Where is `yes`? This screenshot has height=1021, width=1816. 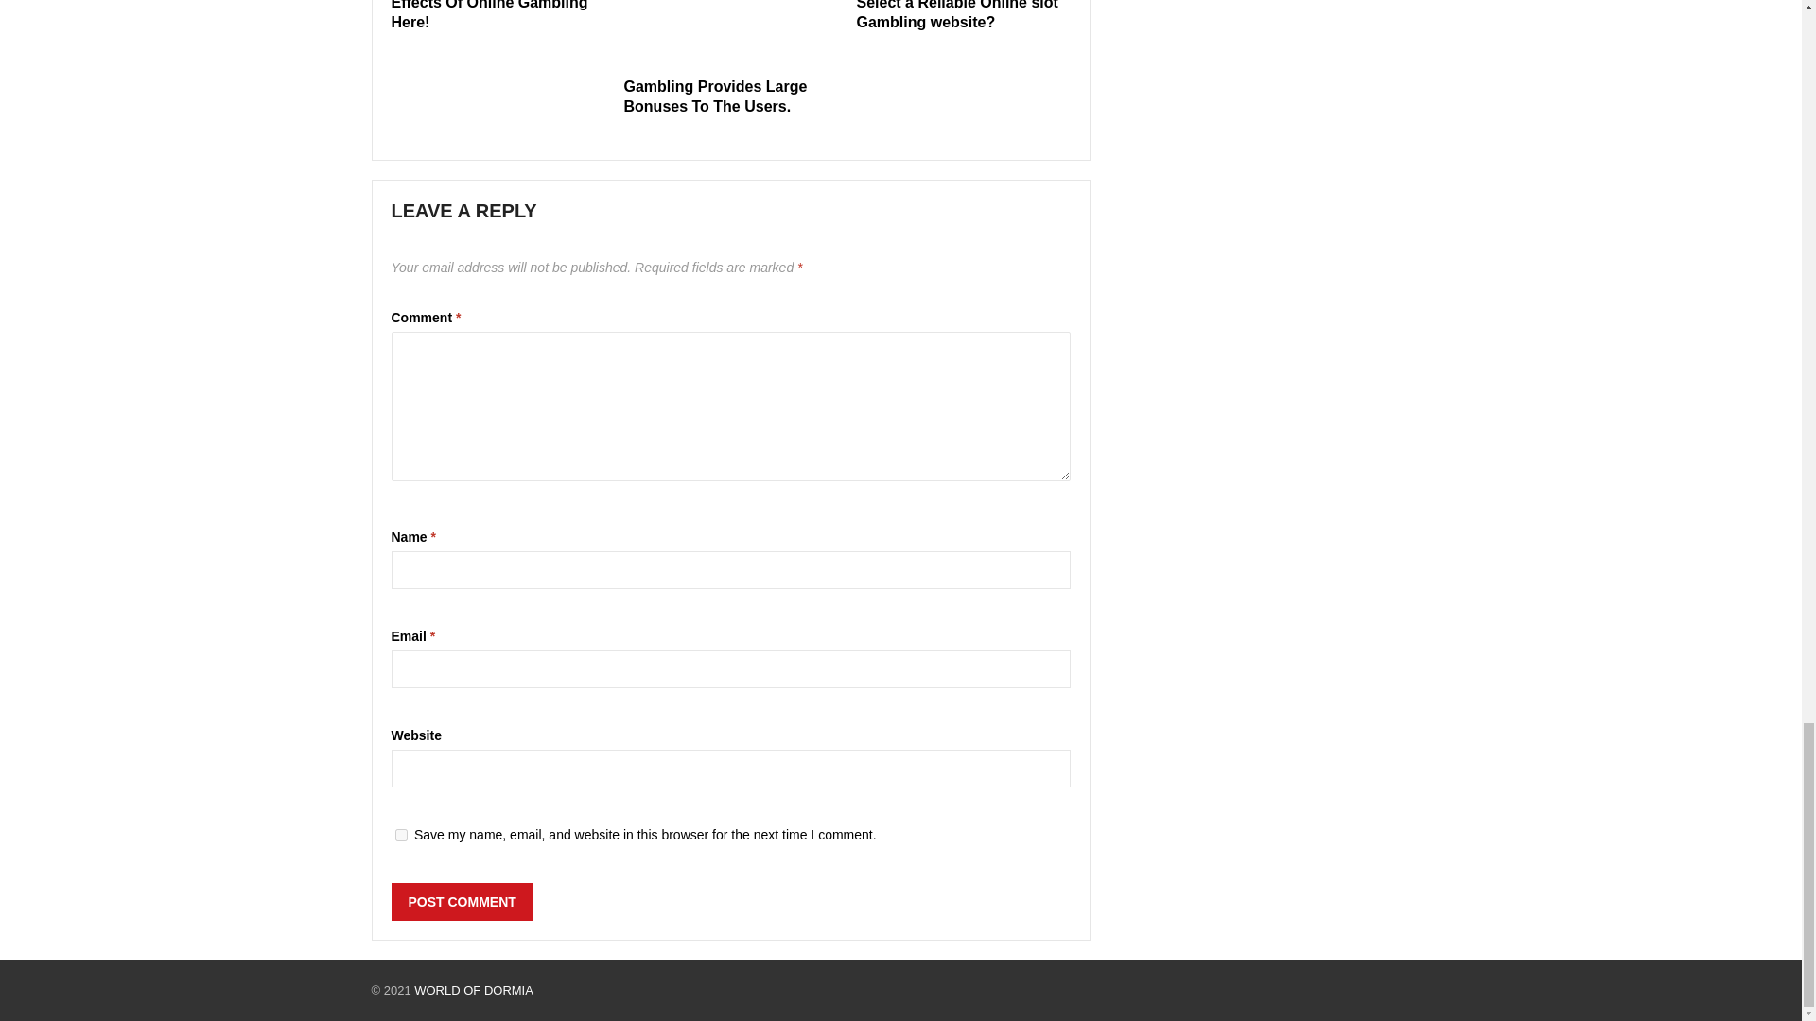 yes is located at coordinates (401, 834).